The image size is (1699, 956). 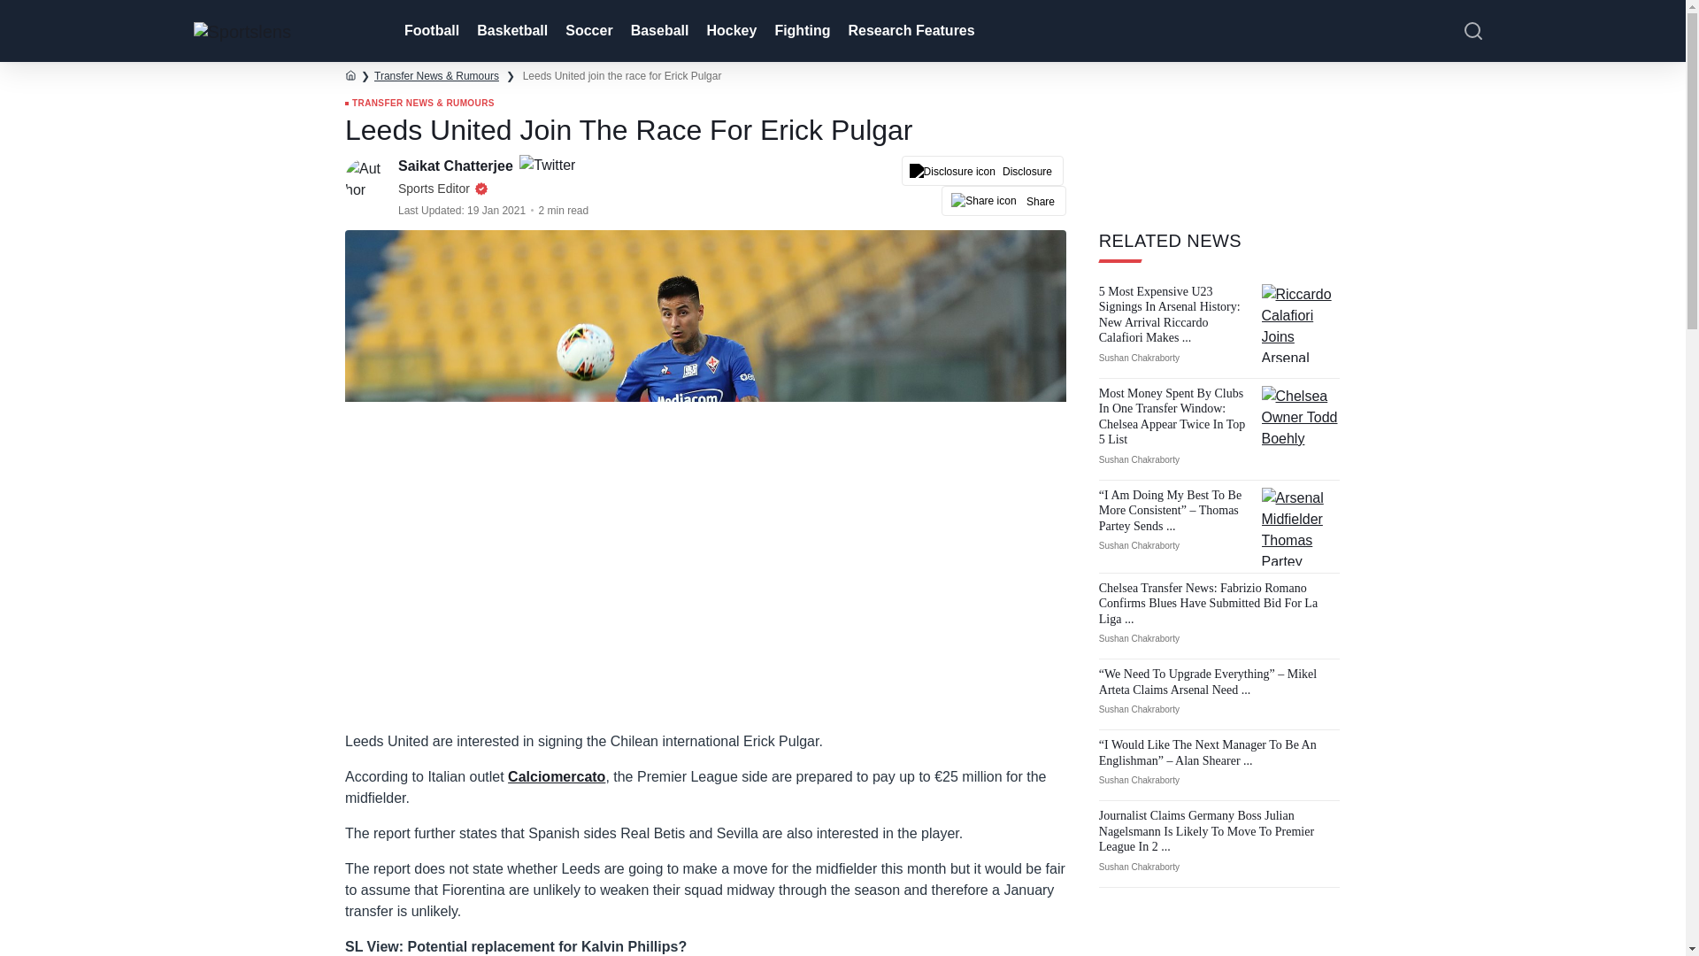 What do you see at coordinates (430, 31) in the screenshot?
I see `Football` at bounding box center [430, 31].